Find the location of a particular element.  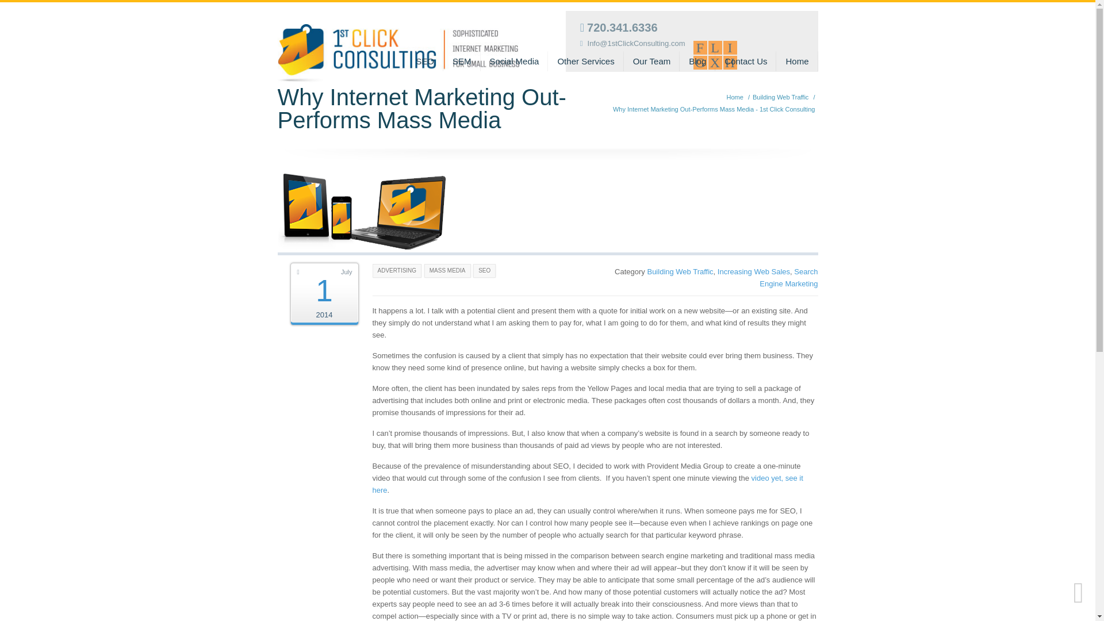

SEM is located at coordinates (462, 61).